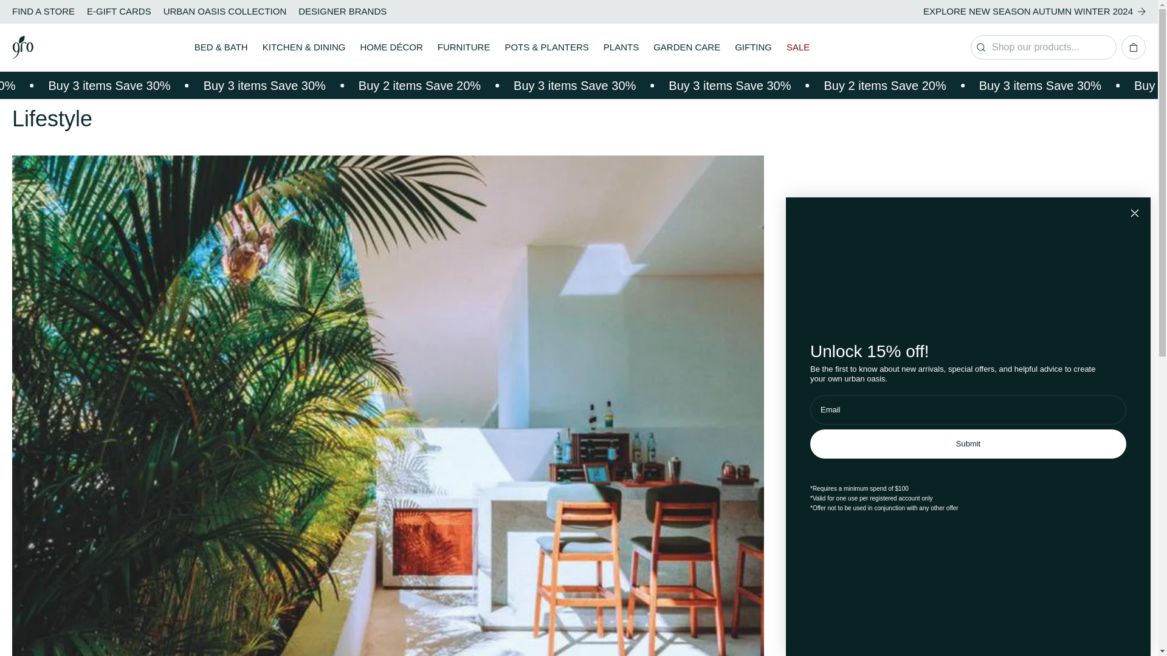 The height and width of the screenshot is (656, 1167). Describe the element at coordinates (1034, 12) in the screenshot. I see `EXPLORE NEW SEASON AUTUMN WINTER 2024` at that location.